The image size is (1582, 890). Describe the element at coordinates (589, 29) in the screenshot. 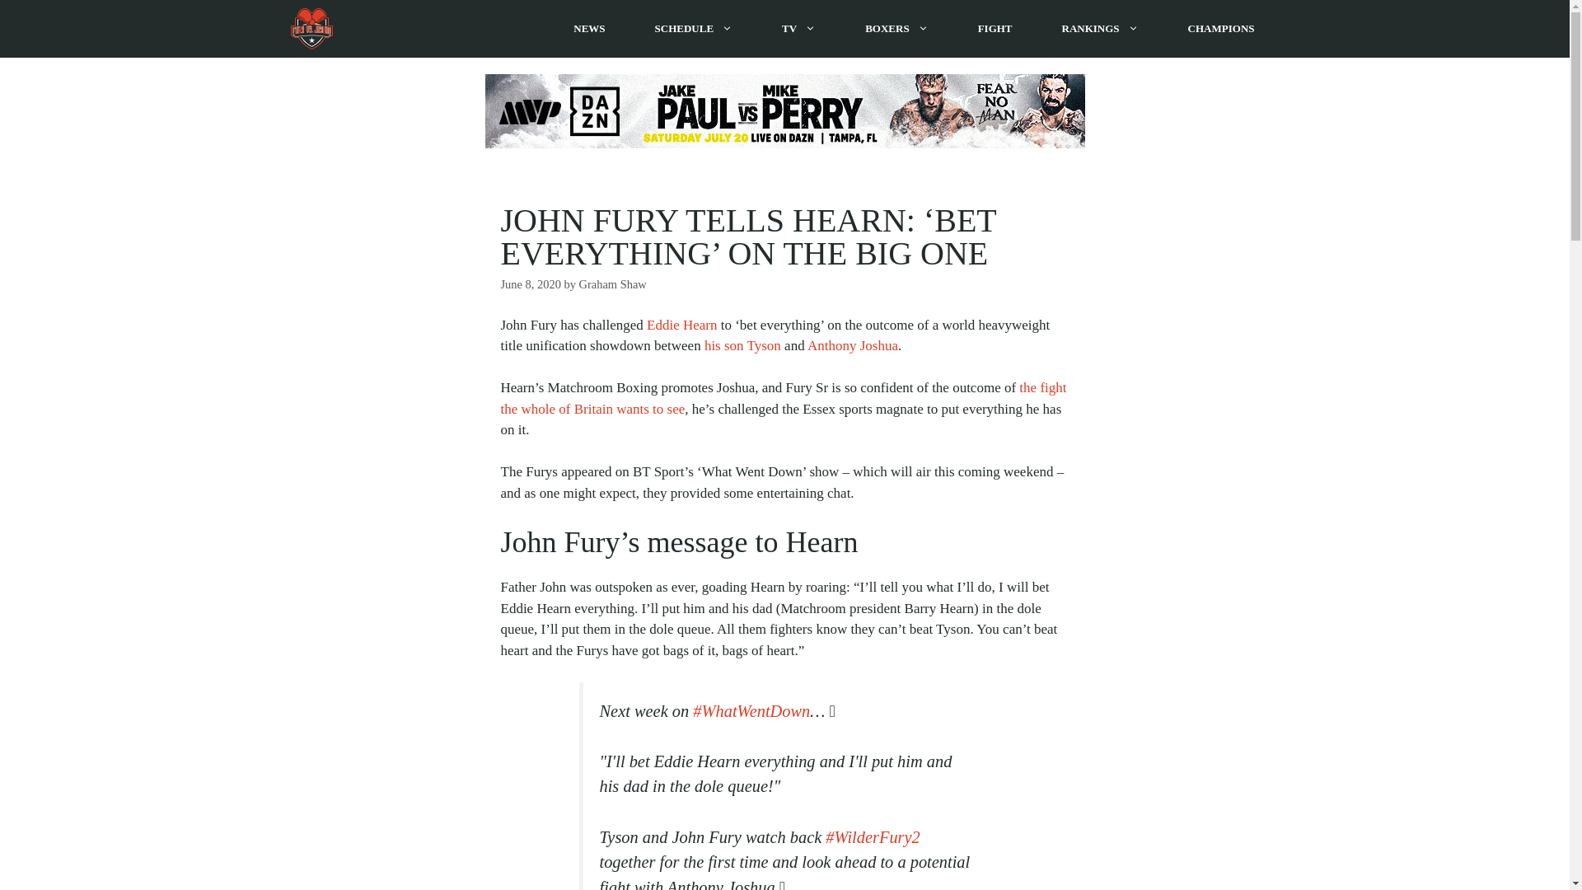

I see `NEWS` at that location.